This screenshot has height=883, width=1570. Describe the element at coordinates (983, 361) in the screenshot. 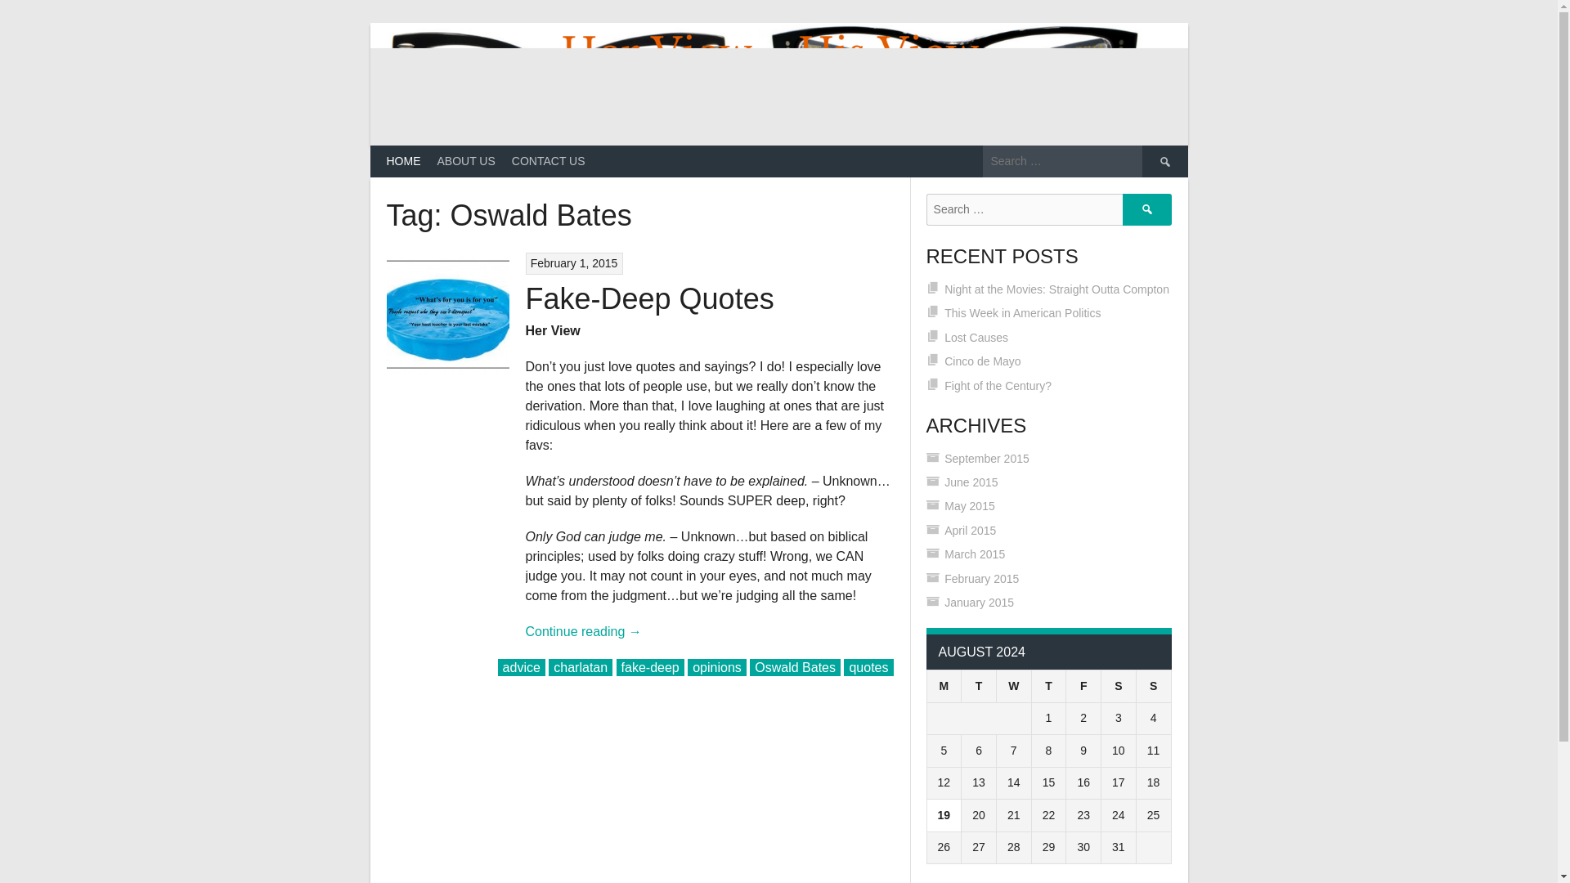

I see `Cinco de Mayo` at that location.